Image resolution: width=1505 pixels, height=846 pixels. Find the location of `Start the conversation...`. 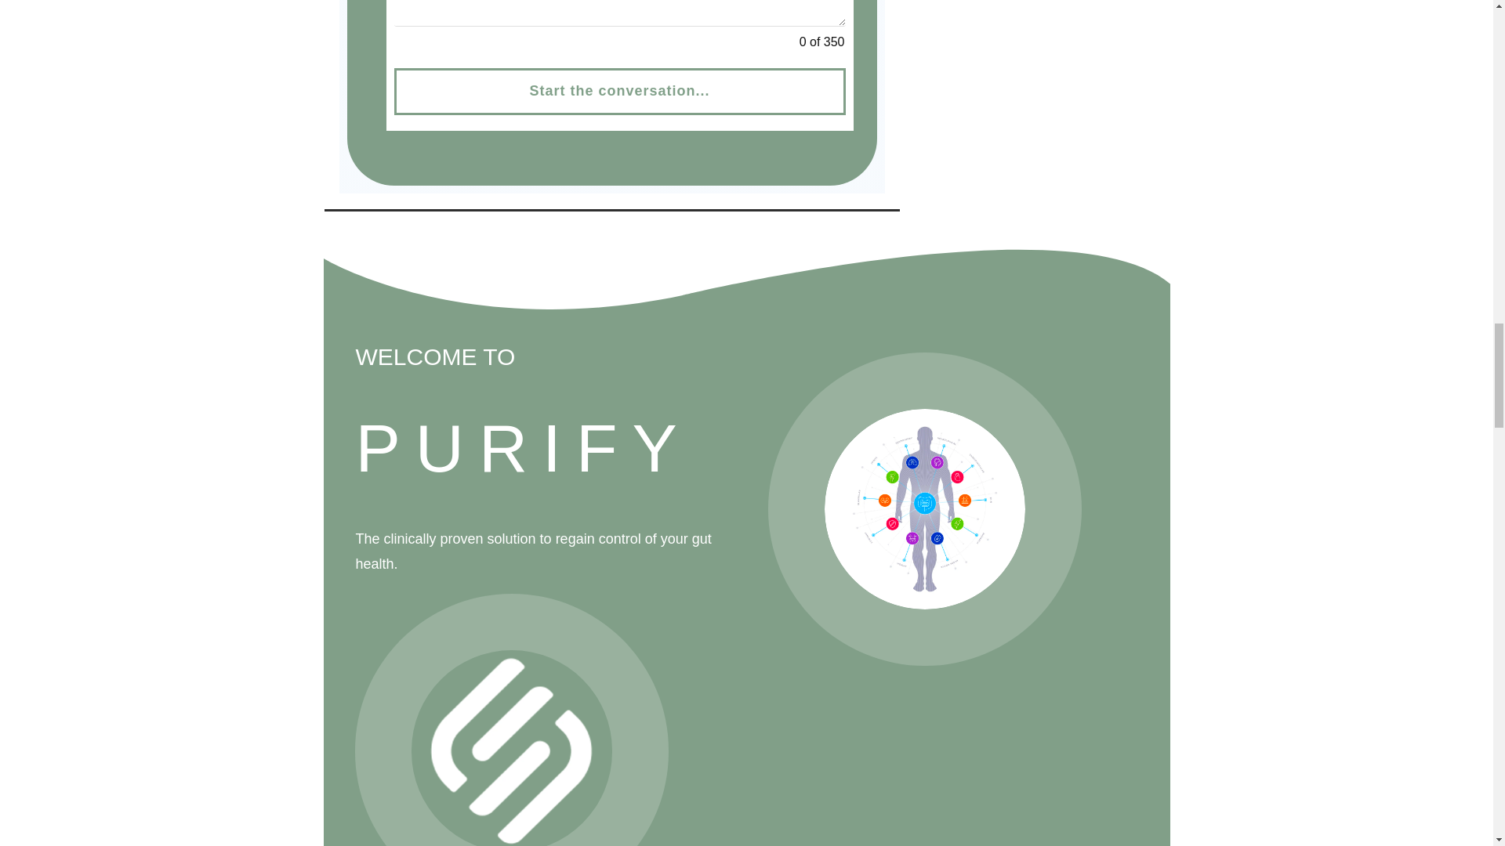

Start the conversation... is located at coordinates (618, 91).